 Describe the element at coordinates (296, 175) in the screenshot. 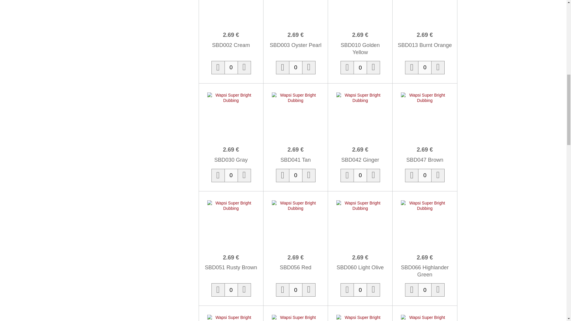

I see `0` at that location.